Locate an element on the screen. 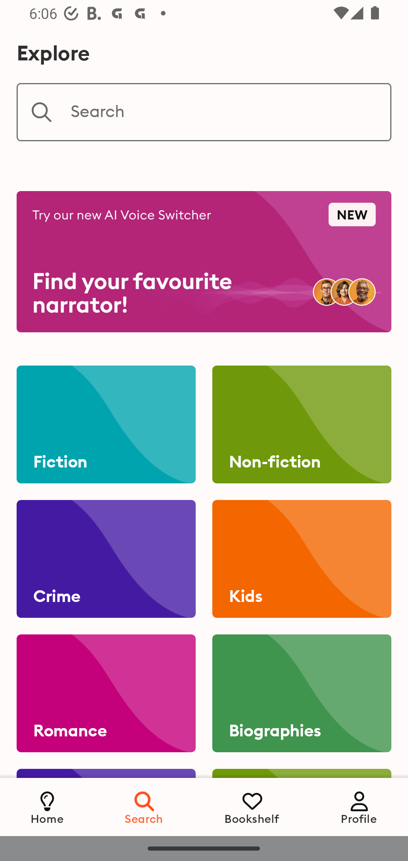 This screenshot has height=861, width=408. Crime is located at coordinates (106, 559).